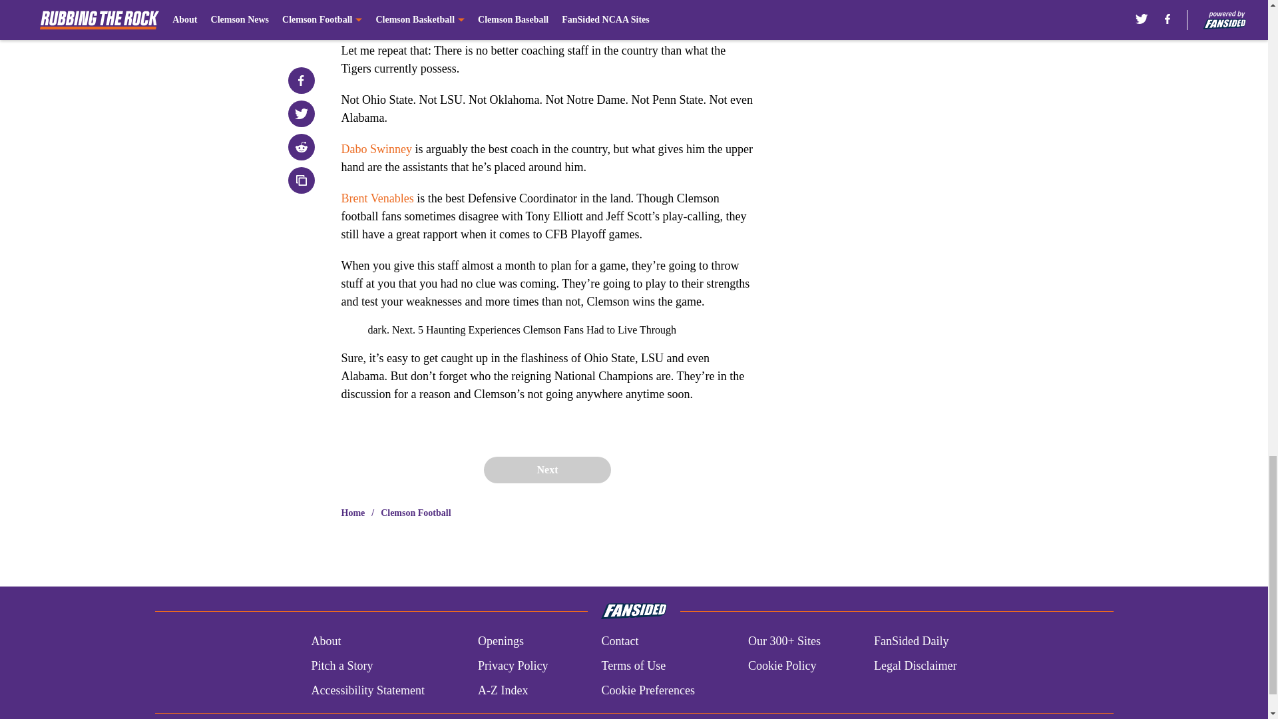 The image size is (1278, 719). What do you see at coordinates (341, 666) in the screenshot?
I see `Pitch a Story` at bounding box center [341, 666].